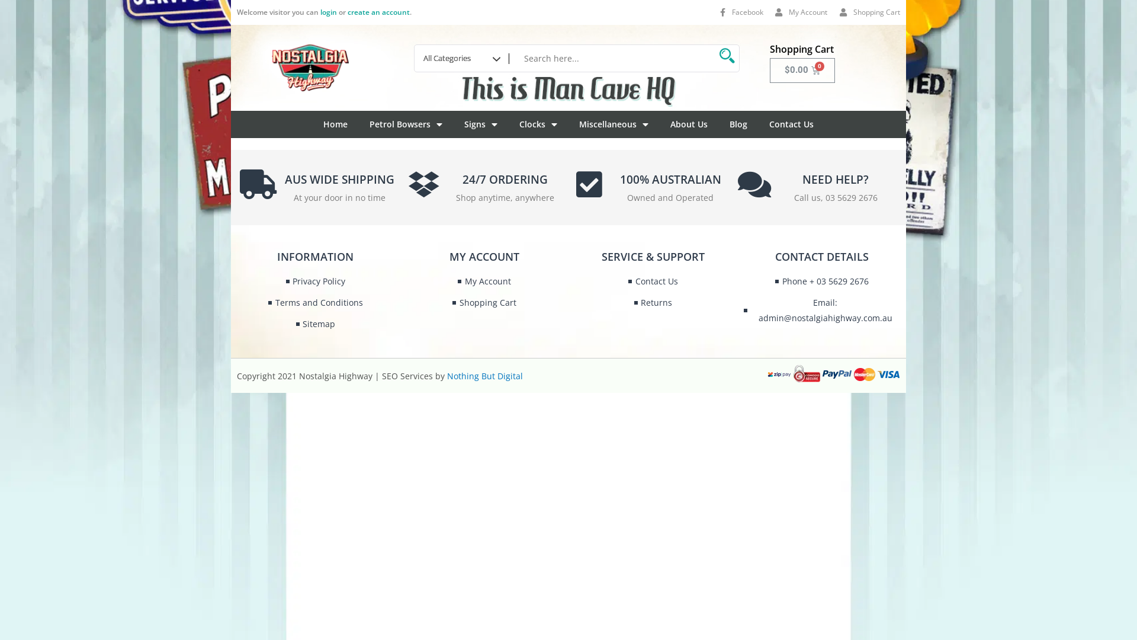 This screenshot has height=640, width=1137. I want to click on Returns, so click(653, 303).